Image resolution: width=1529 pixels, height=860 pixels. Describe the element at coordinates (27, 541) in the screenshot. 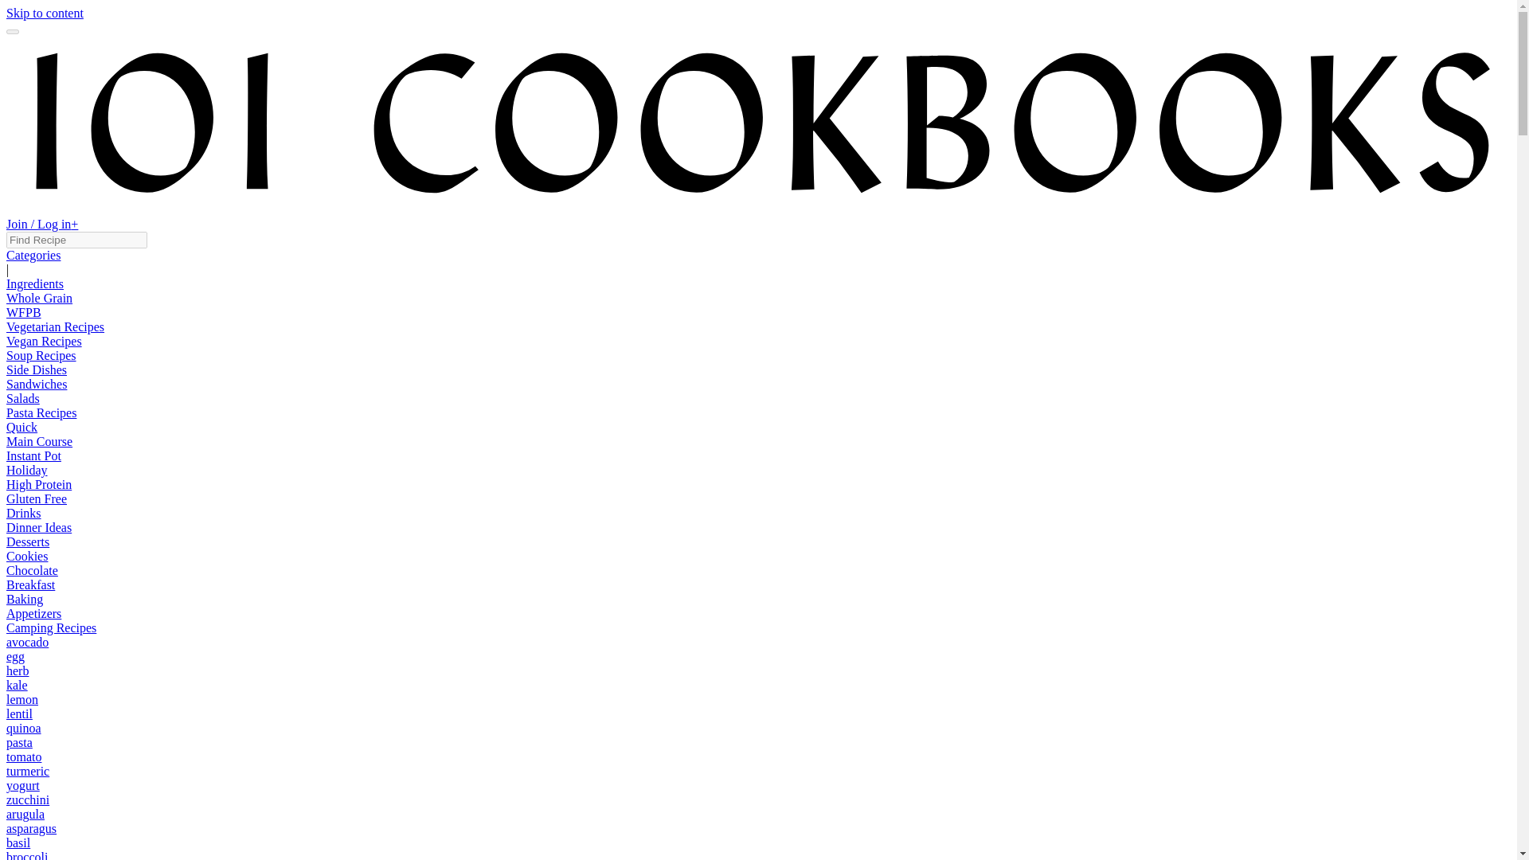

I see `Desserts` at that location.